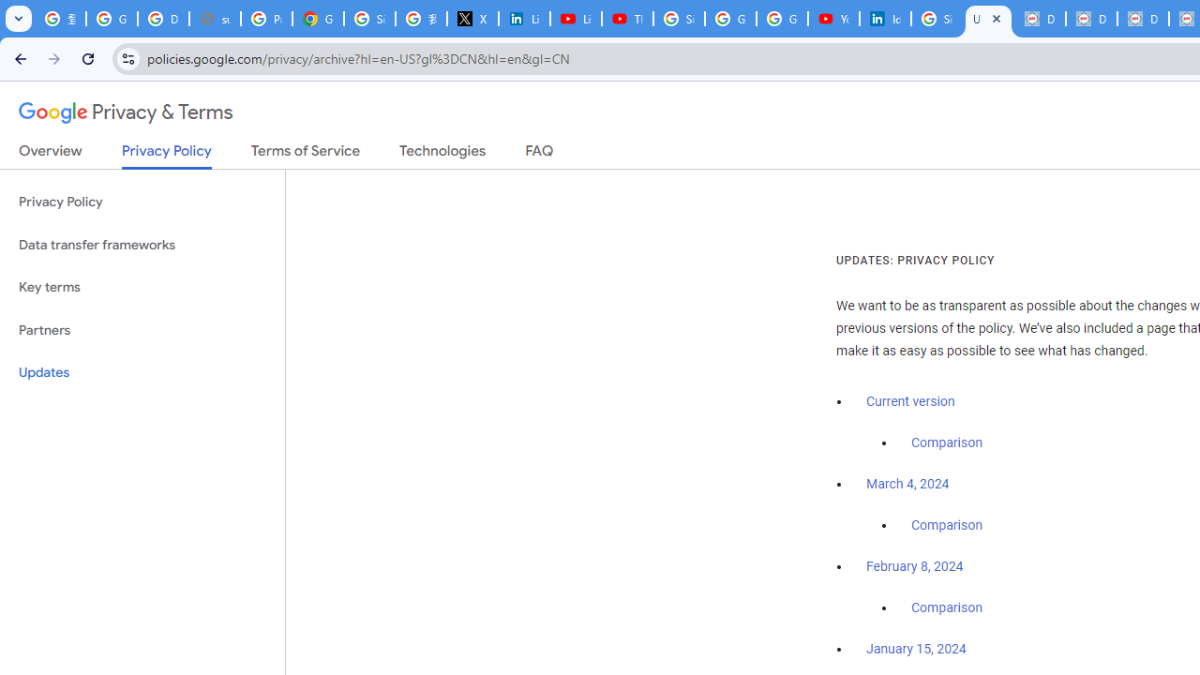 The height and width of the screenshot is (675, 1200). I want to click on Current version, so click(910, 401).